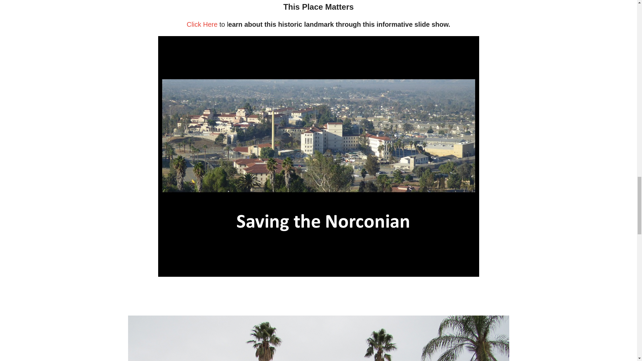 The height and width of the screenshot is (361, 642). I want to click on Click Here, so click(202, 24).